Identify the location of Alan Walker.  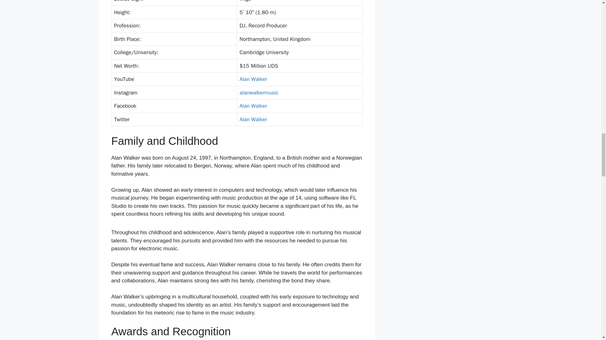
(253, 106).